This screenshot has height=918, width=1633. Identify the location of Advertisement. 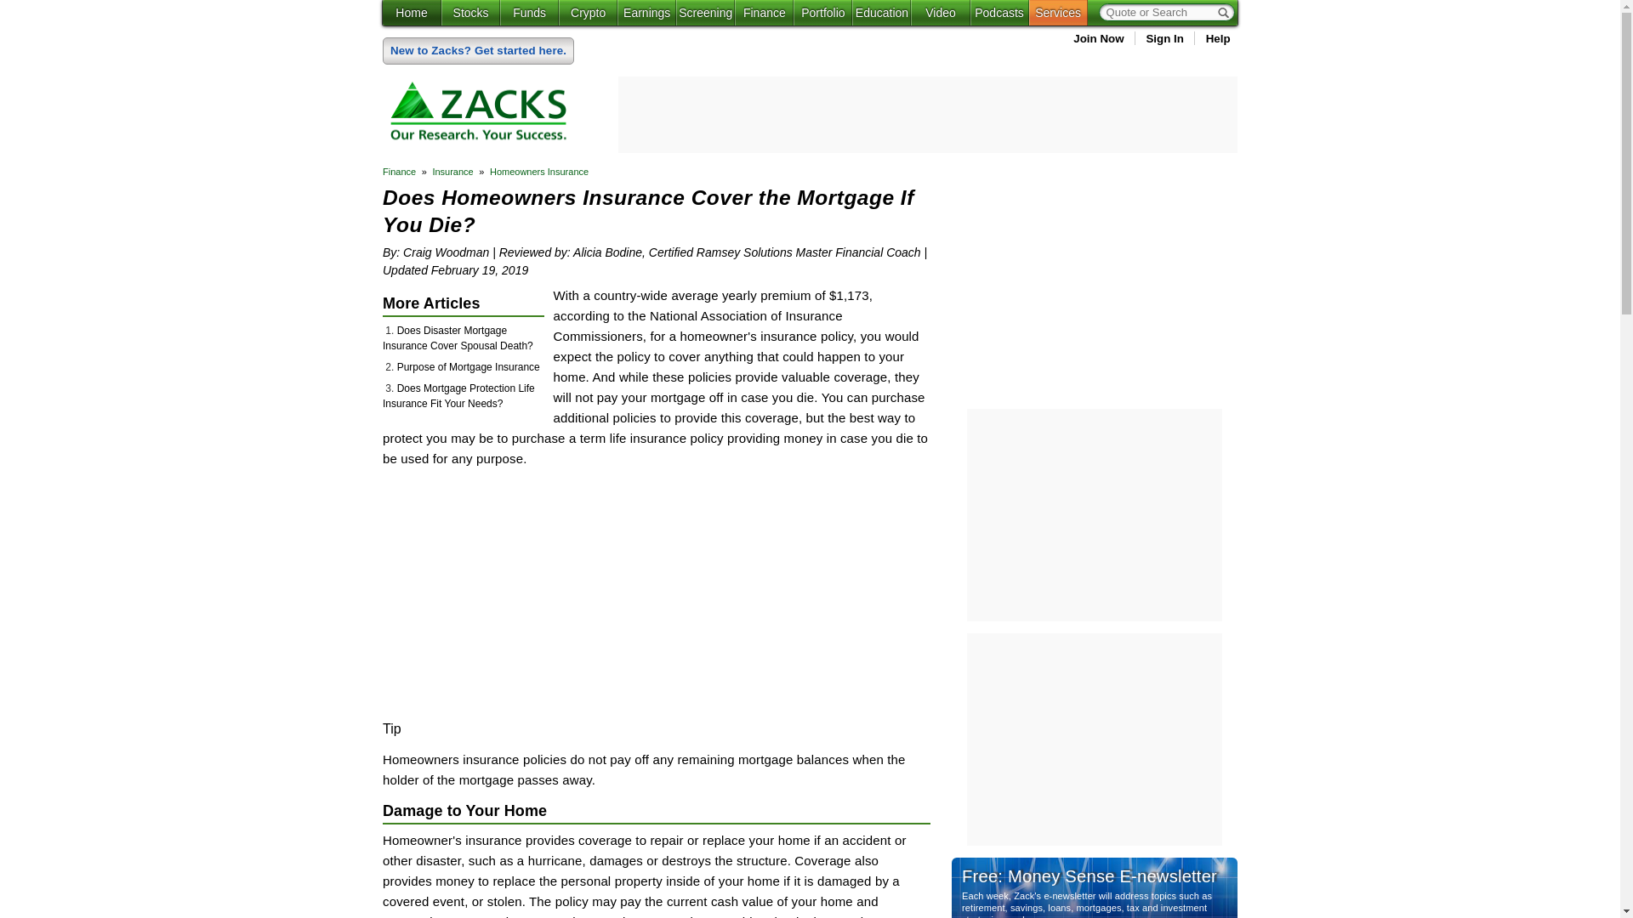
(1095, 284).